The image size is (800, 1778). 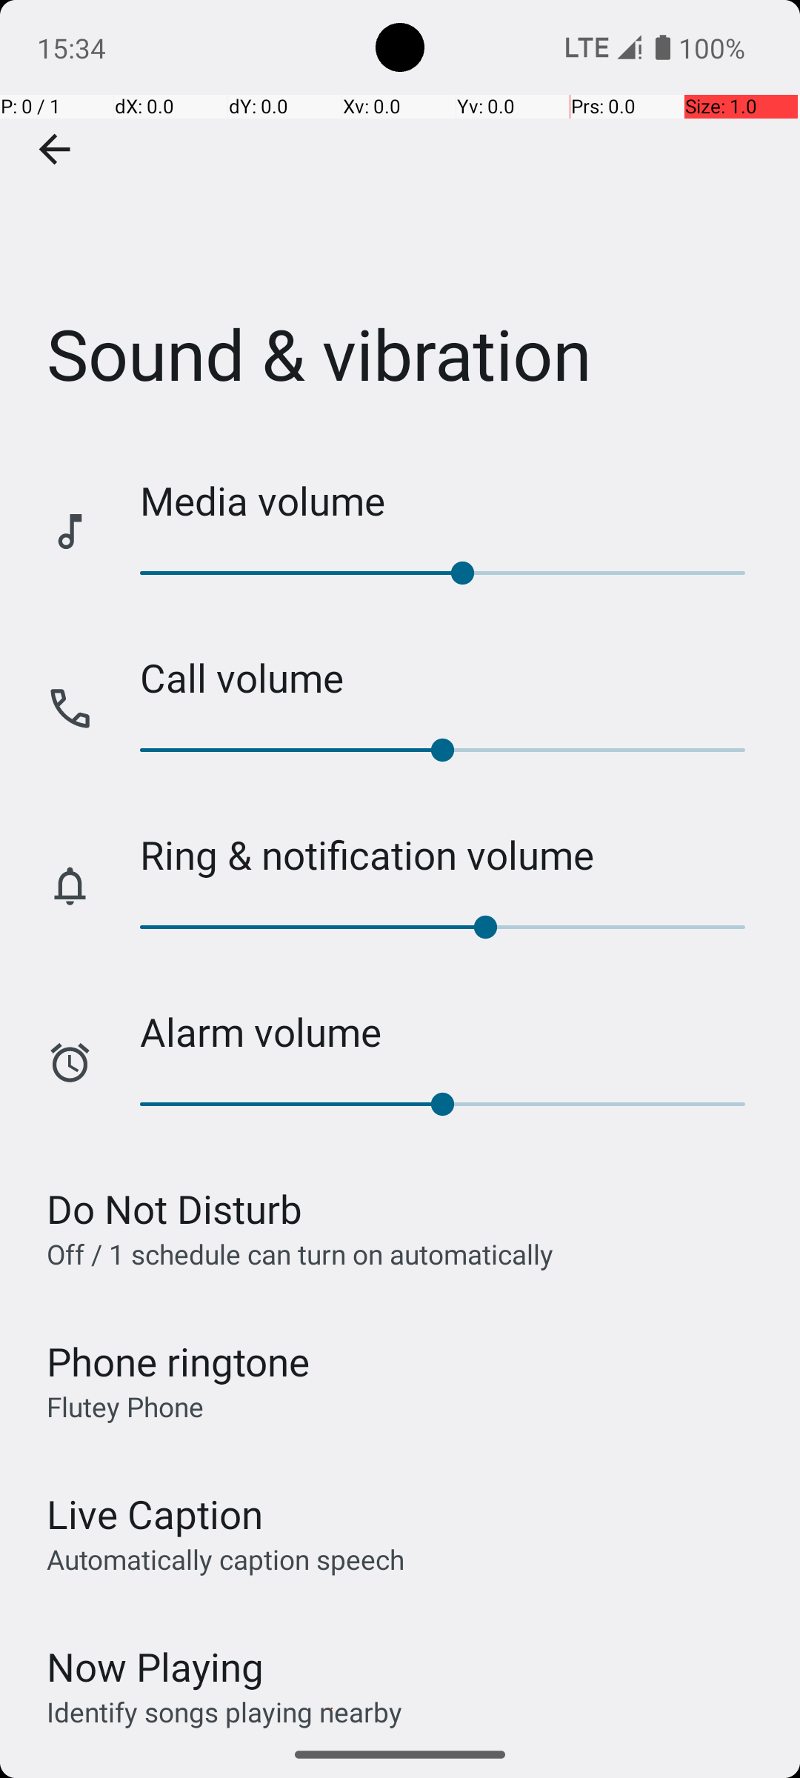 I want to click on Off / 1 schedule can turn on automatically, so click(x=300, y=1253).